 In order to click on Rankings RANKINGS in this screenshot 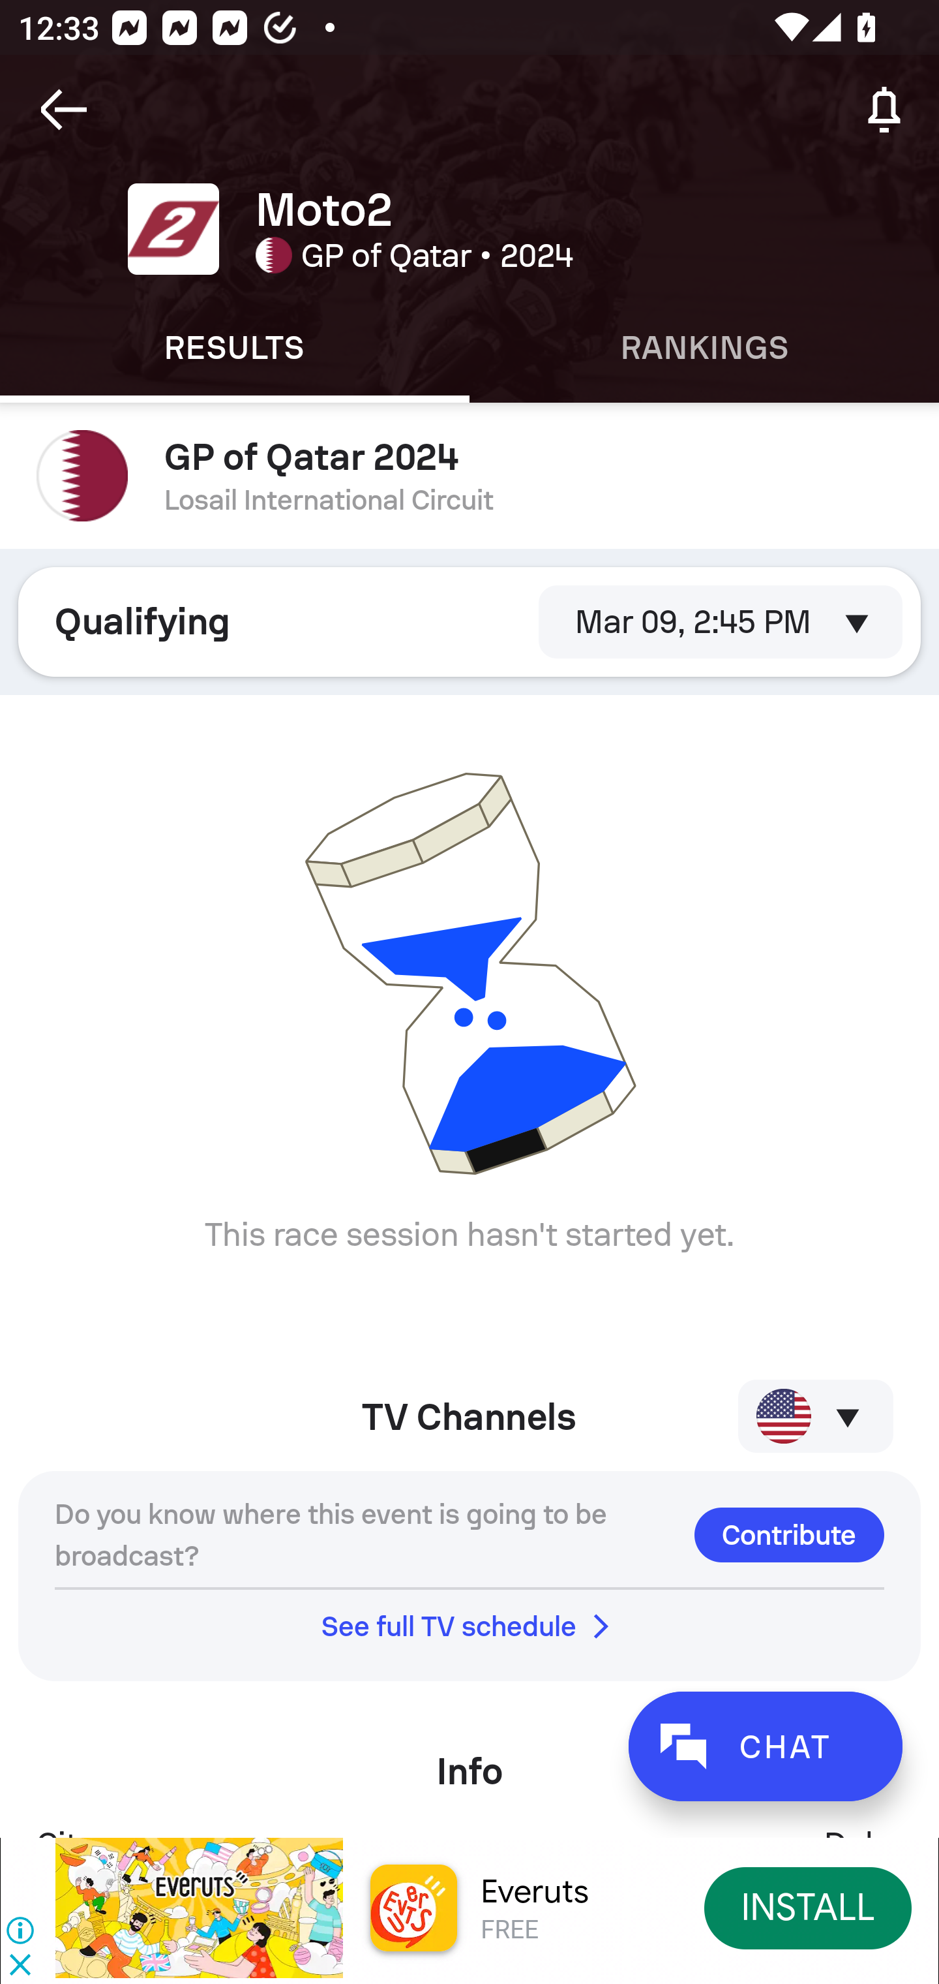, I will do `click(704, 348)`.